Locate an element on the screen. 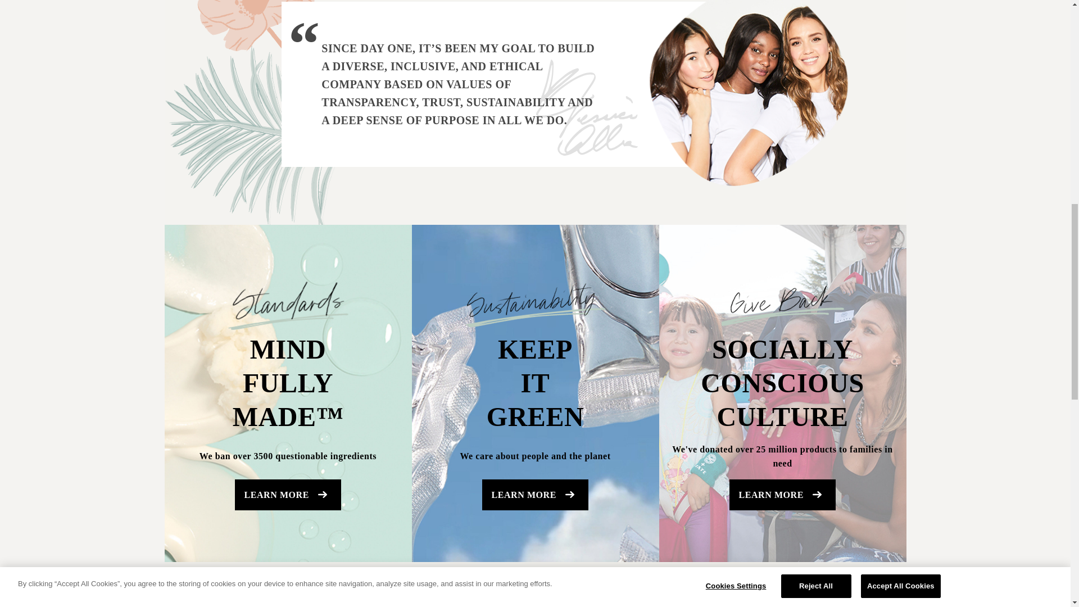 The height and width of the screenshot is (607, 1079). jessica alba qoute image is located at coordinates (748, 93).